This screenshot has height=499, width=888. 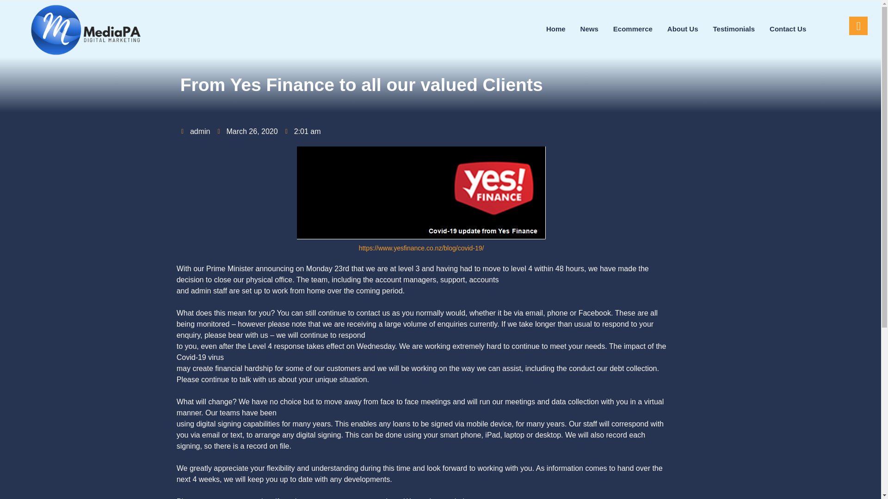 What do you see at coordinates (683, 29) in the screenshot?
I see `About Us` at bounding box center [683, 29].